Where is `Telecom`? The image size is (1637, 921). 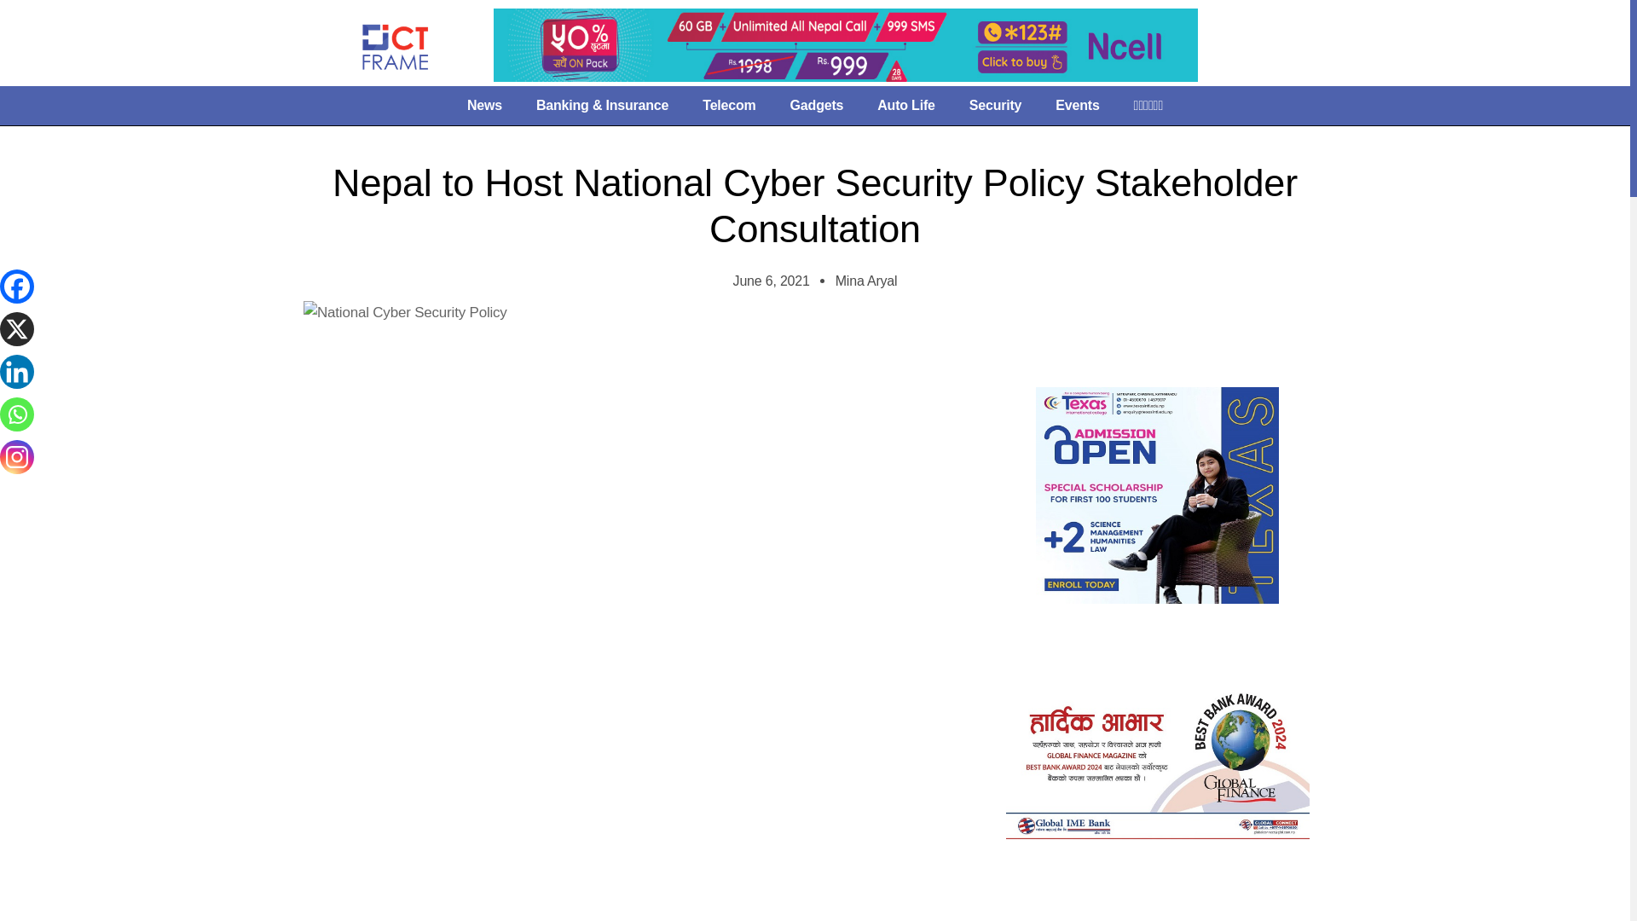
Telecom is located at coordinates (729, 106).